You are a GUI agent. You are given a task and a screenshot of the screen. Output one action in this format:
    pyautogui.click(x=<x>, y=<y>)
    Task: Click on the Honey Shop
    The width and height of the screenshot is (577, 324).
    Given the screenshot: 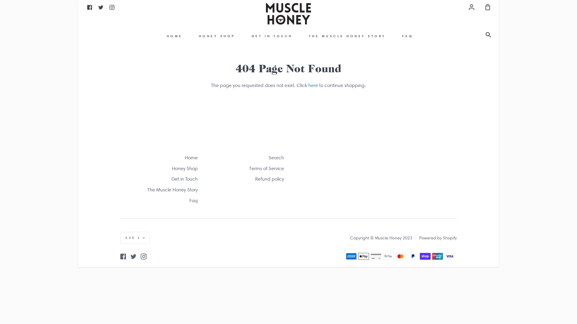 What is the action you would take?
    pyautogui.click(x=185, y=169)
    